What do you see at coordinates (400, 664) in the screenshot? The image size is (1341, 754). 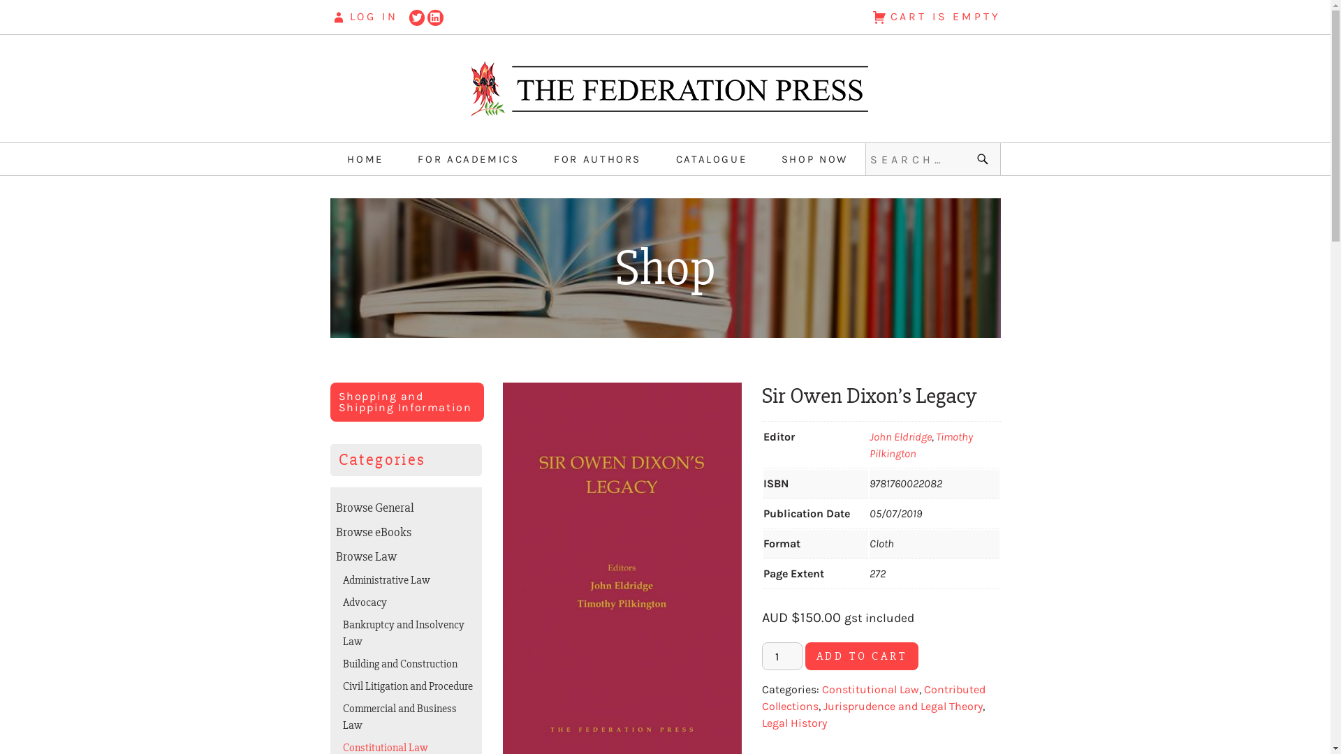 I see `Building and Construction` at bounding box center [400, 664].